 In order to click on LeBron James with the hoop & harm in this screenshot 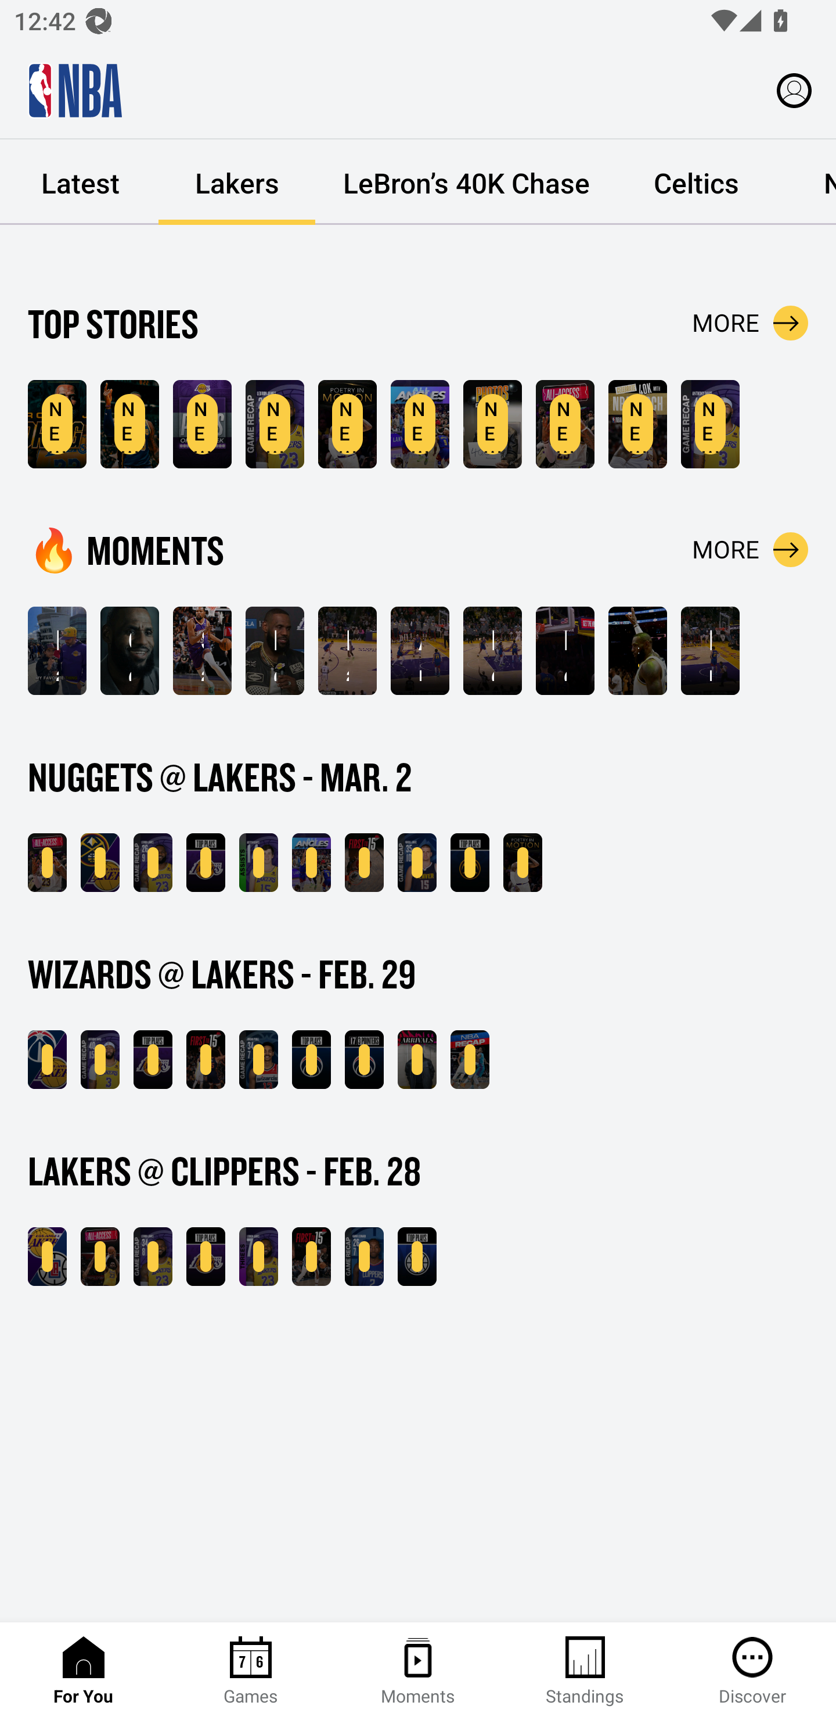, I will do `click(565, 651)`.